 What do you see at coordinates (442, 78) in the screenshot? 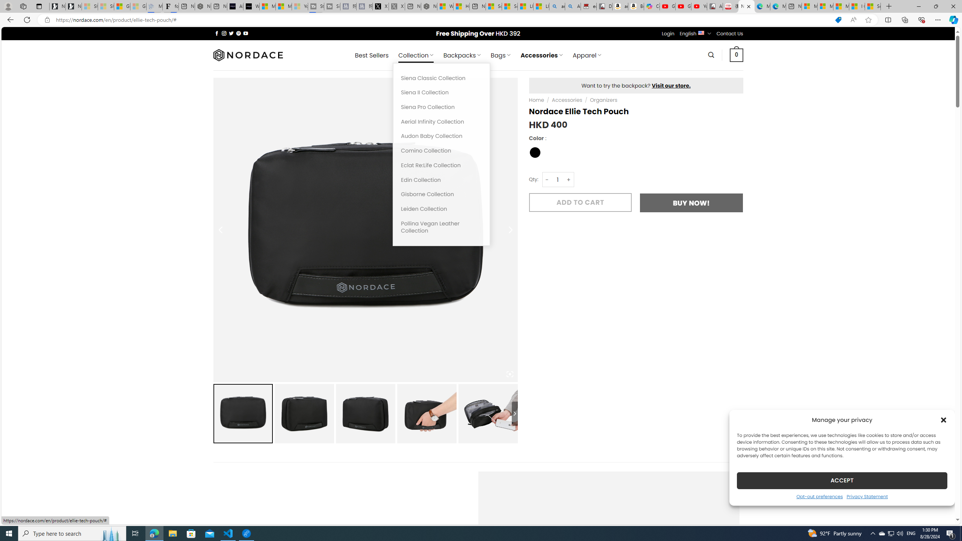
I see `Siena Classic Collection` at bounding box center [442, 78].